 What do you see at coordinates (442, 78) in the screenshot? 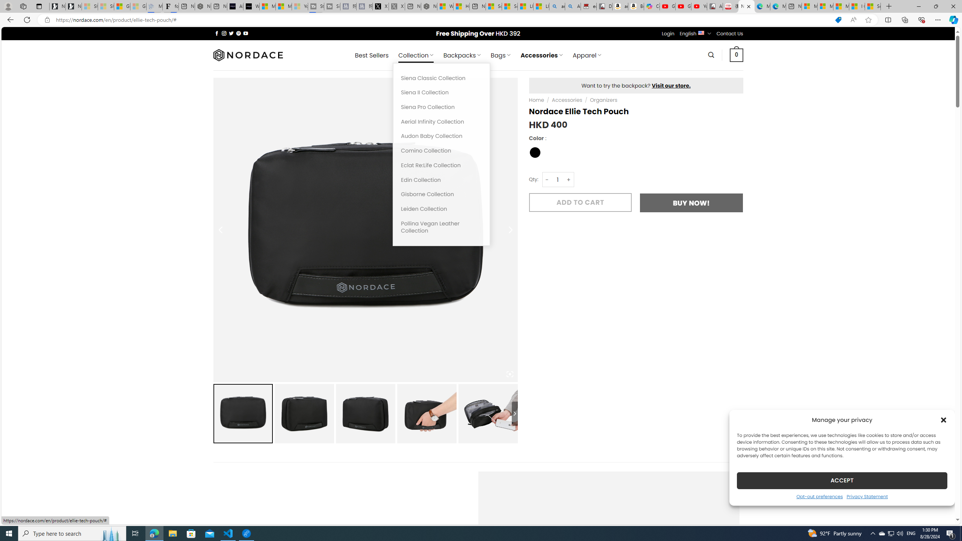
I see `Siena Classic Collection` at bounding box center [442, 78].